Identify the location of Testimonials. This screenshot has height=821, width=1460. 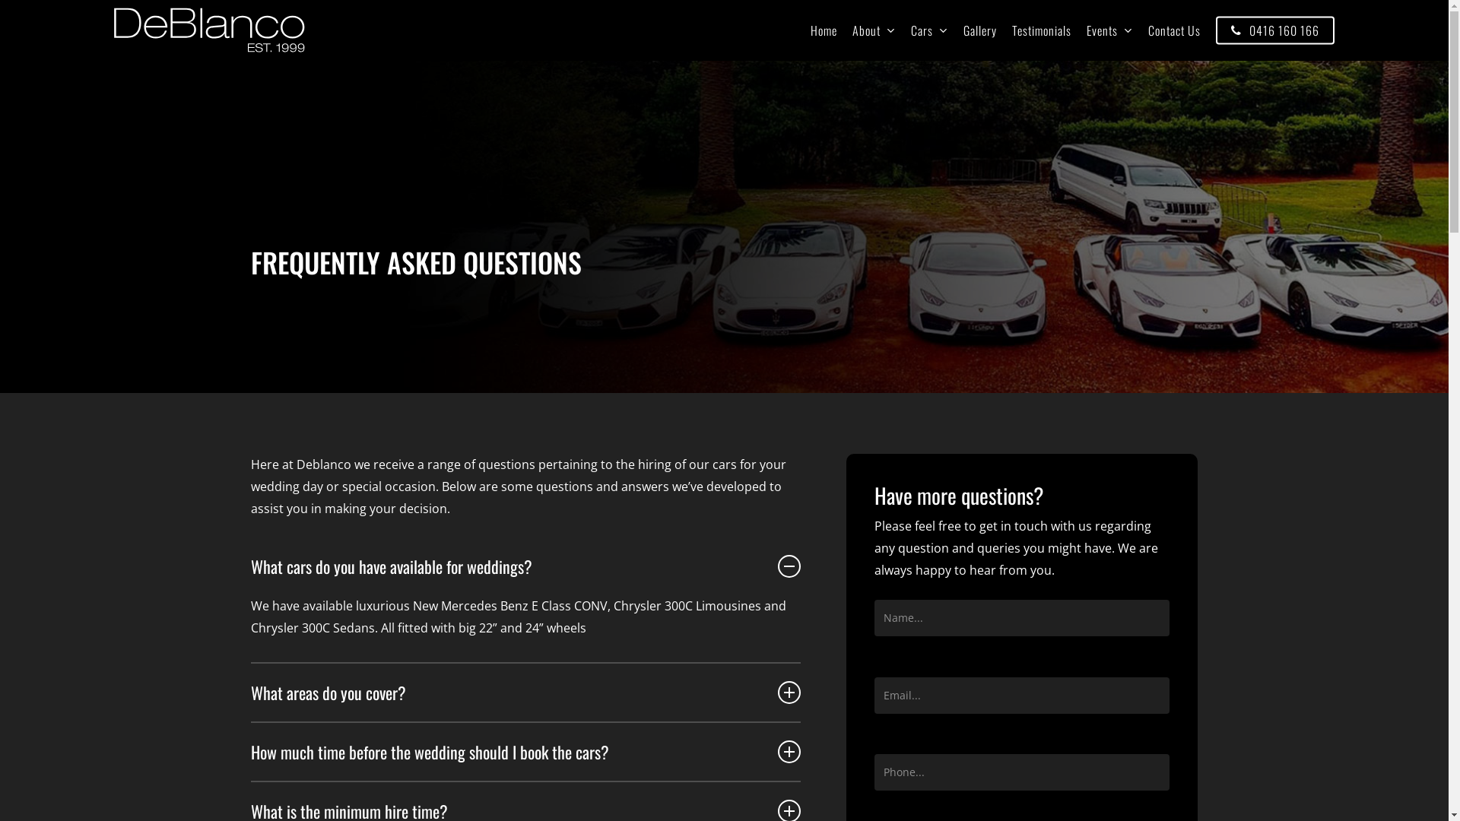
(1042, 30).